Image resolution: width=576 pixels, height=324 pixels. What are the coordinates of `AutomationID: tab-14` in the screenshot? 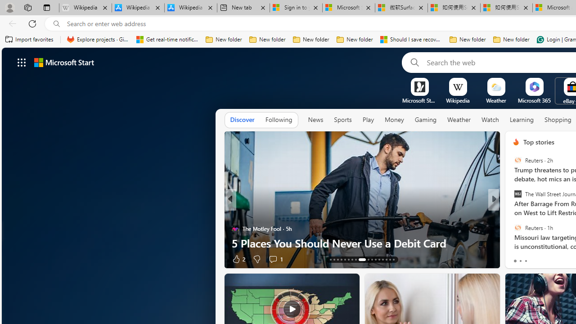 It's located at (334, 259).